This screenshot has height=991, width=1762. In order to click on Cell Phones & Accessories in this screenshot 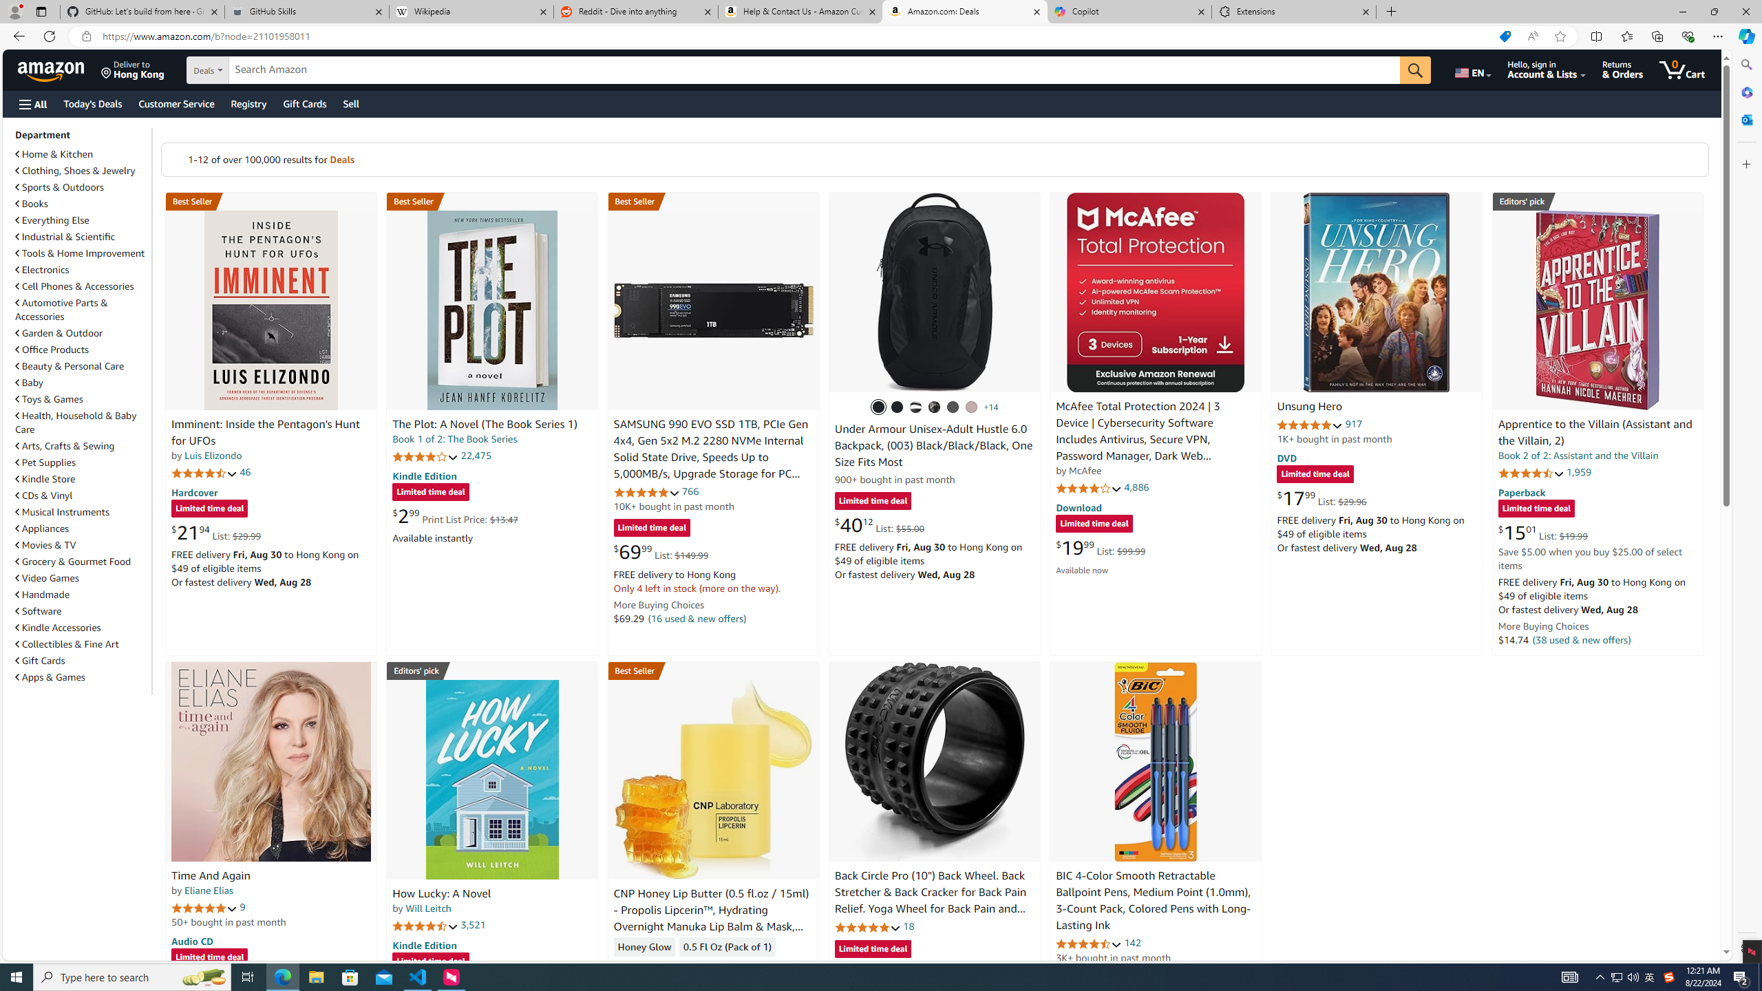, I will do `click(82, 286)`.